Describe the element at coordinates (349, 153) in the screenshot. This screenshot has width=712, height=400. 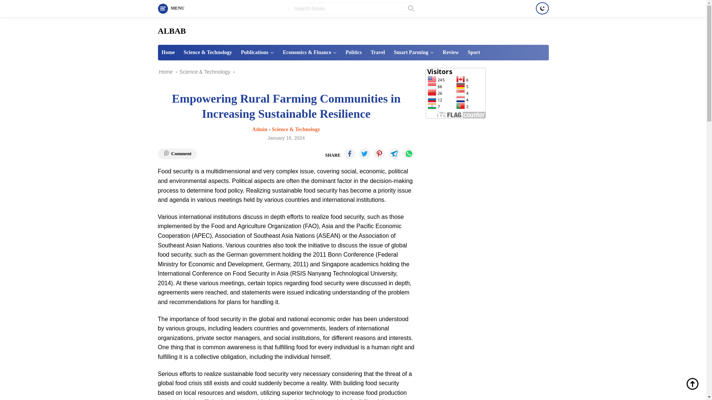
I see `Facebook Share` at that location.